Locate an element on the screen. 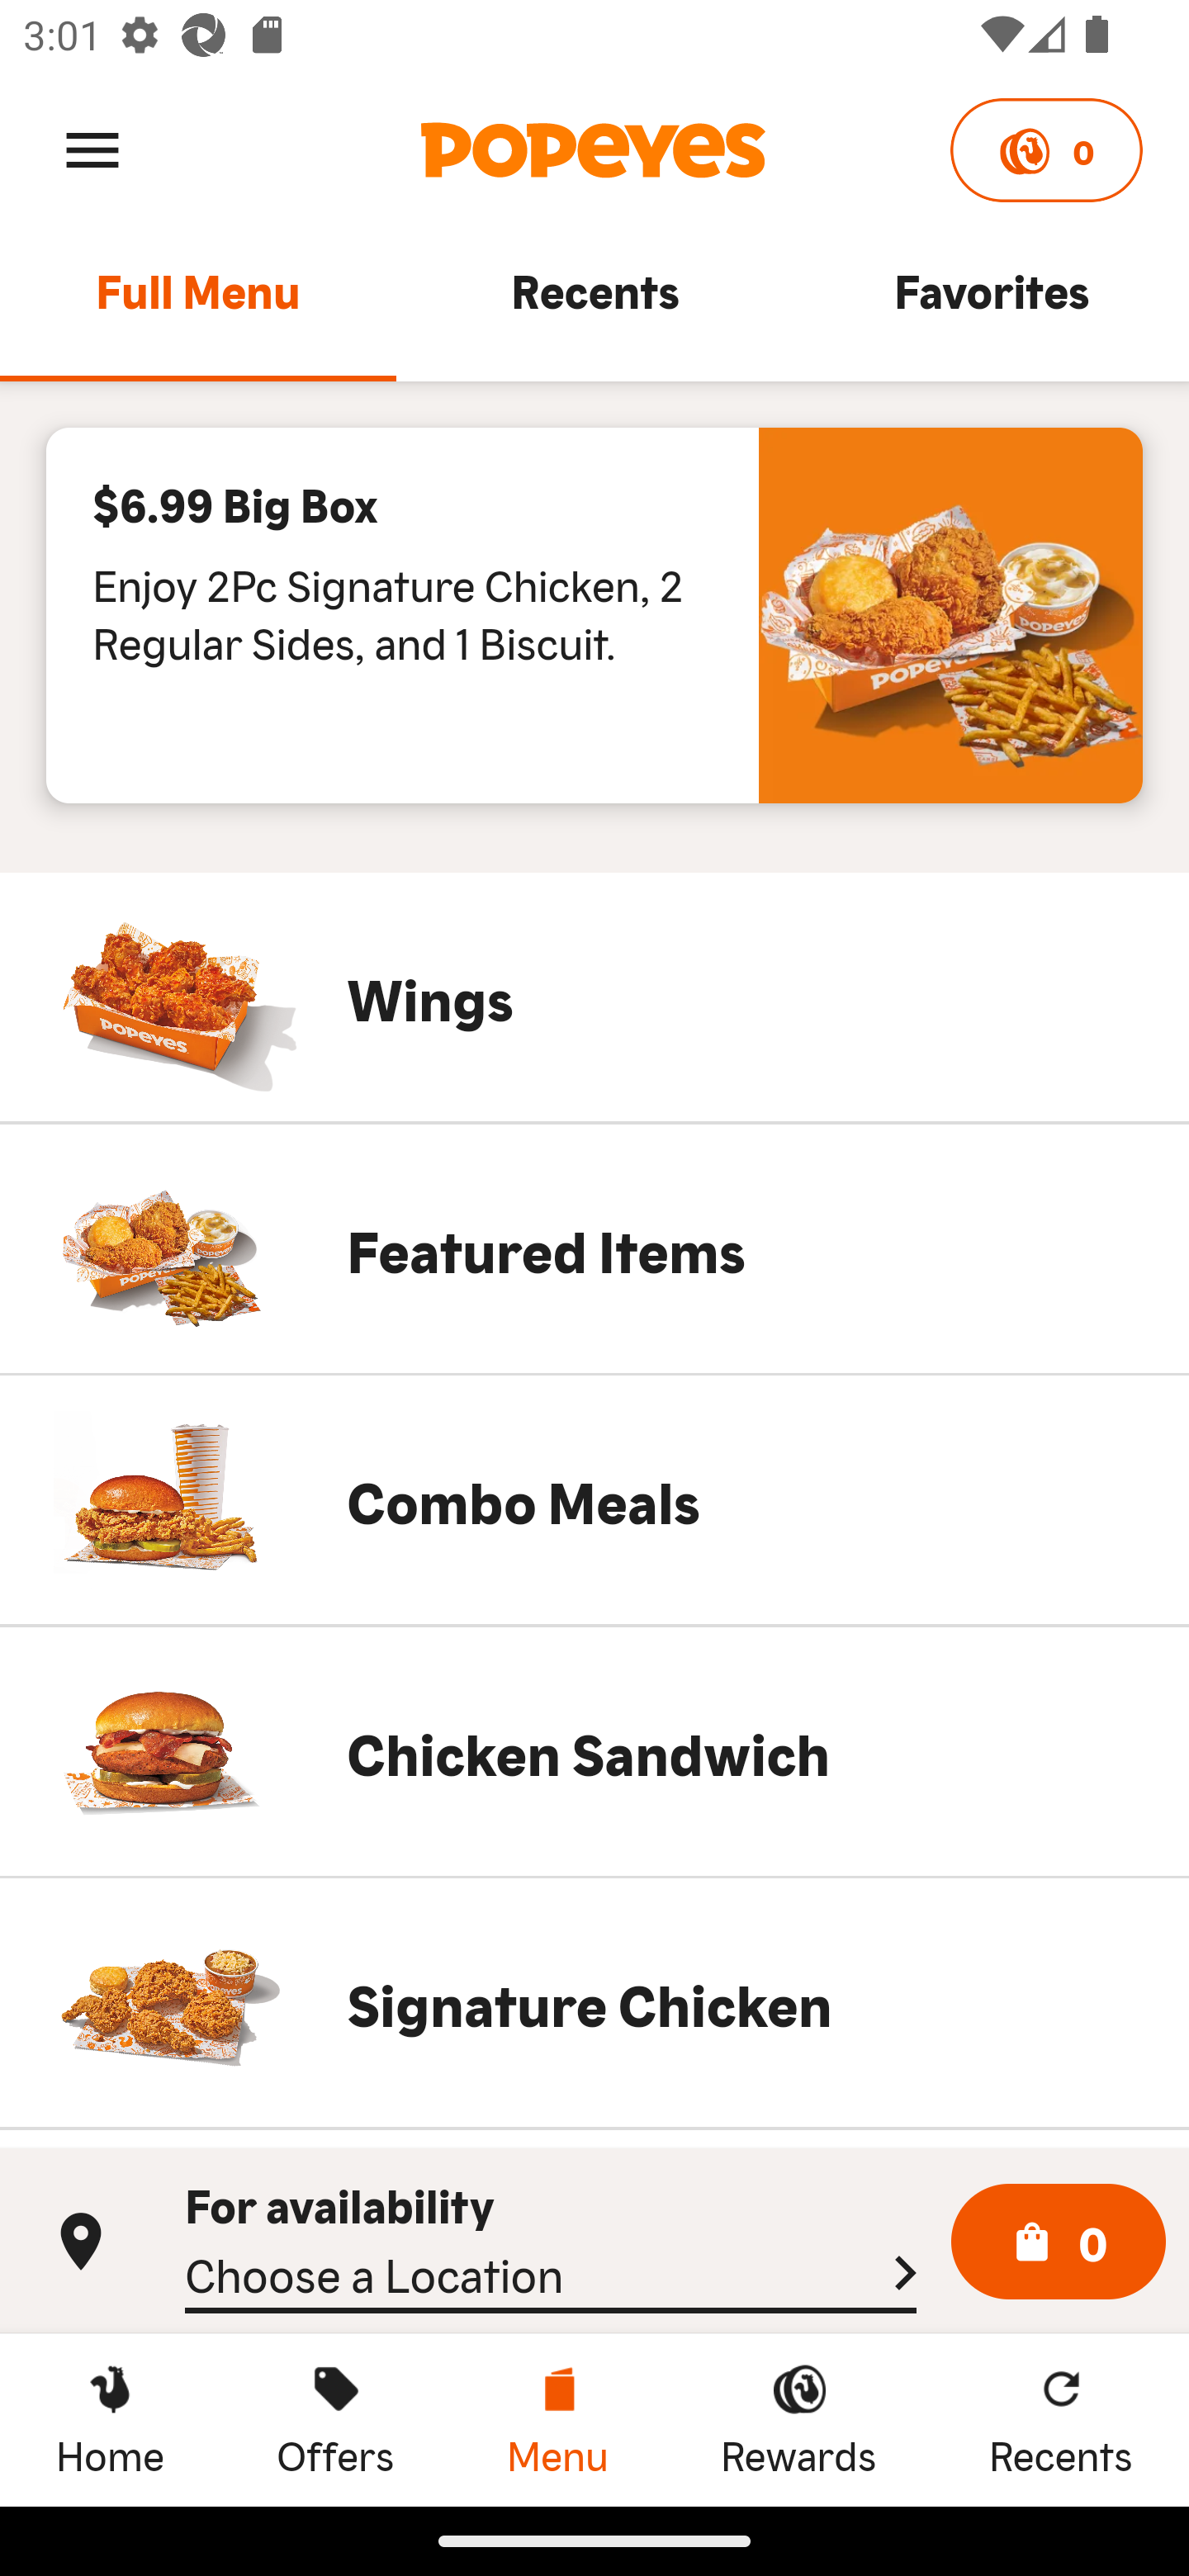  0 Cart total  0 is located at coordinates (1059, 2242).